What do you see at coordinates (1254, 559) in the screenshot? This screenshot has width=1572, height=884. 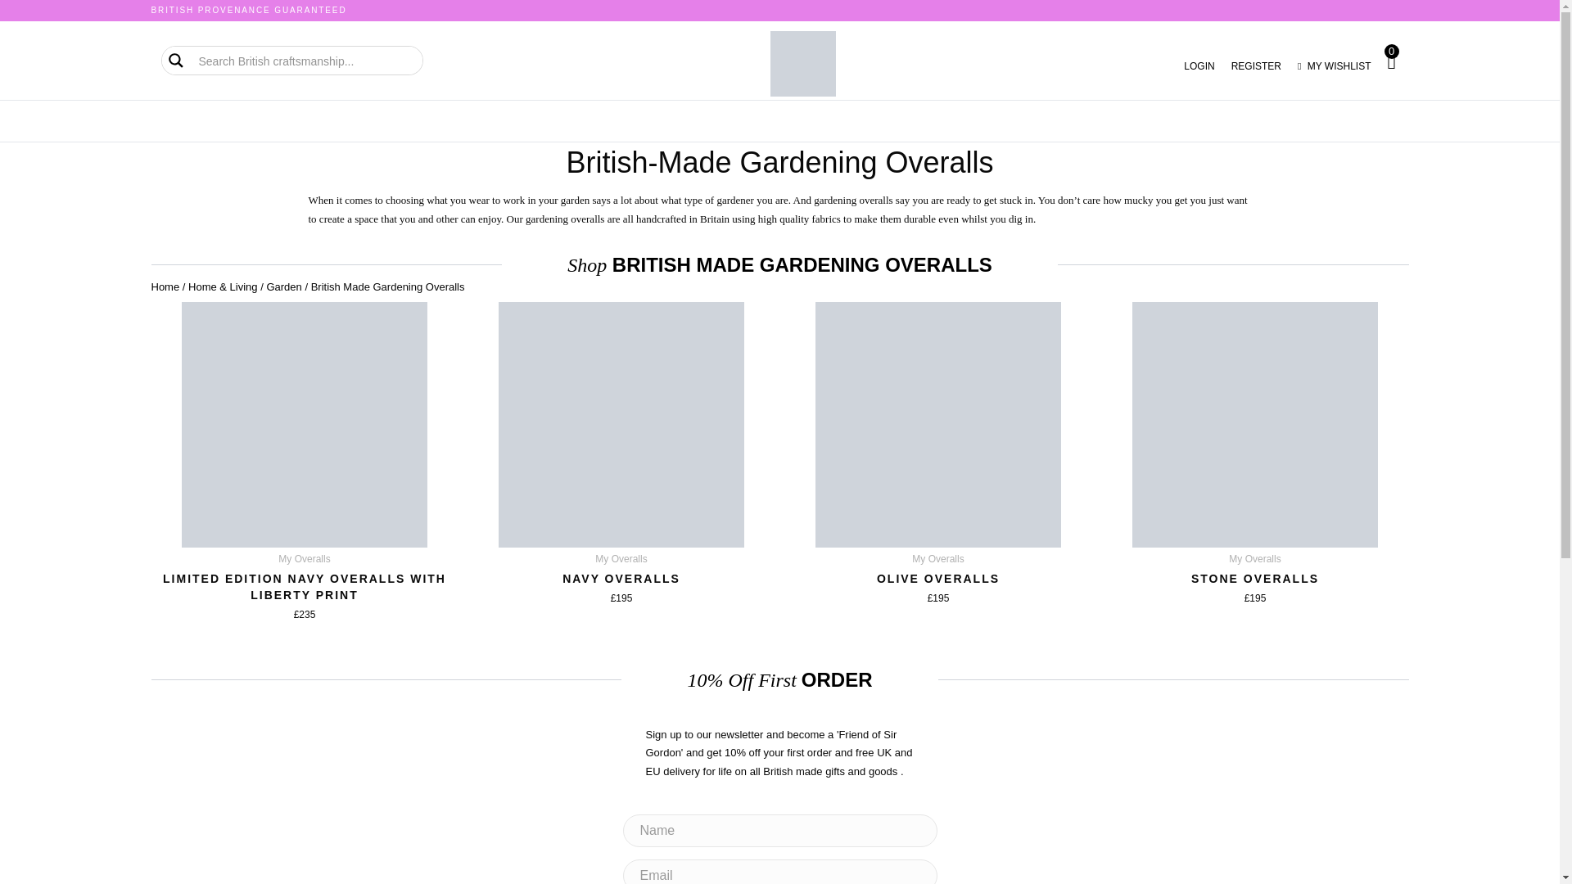 I see `My Overalls` at bounding box center [1254, 559].